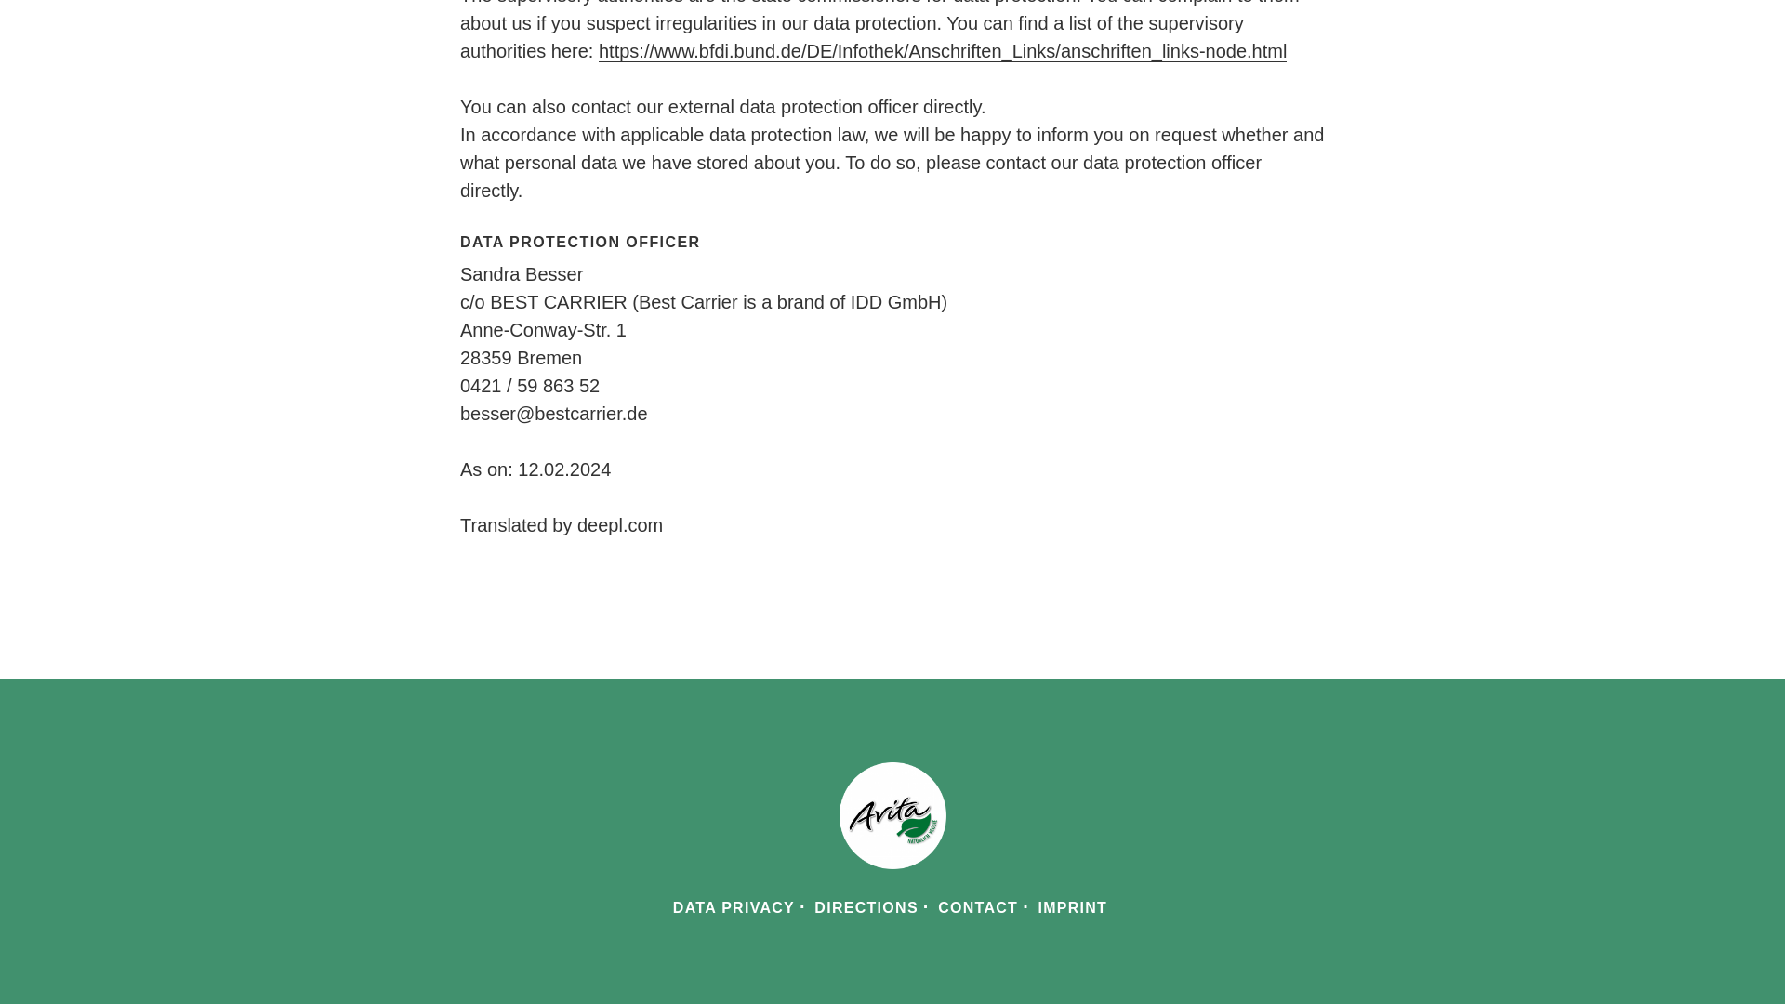 This screenshot has width=1785, height=1004. What do you see at coordinates (865, 907) in the screenshot?
I see `DIRECTIONS` at bounding box center [865, 907].